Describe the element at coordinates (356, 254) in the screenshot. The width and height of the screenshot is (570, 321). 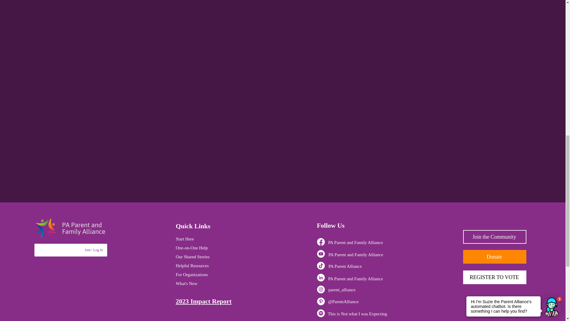
I see `PA Parent and Family Alliance` at that location.